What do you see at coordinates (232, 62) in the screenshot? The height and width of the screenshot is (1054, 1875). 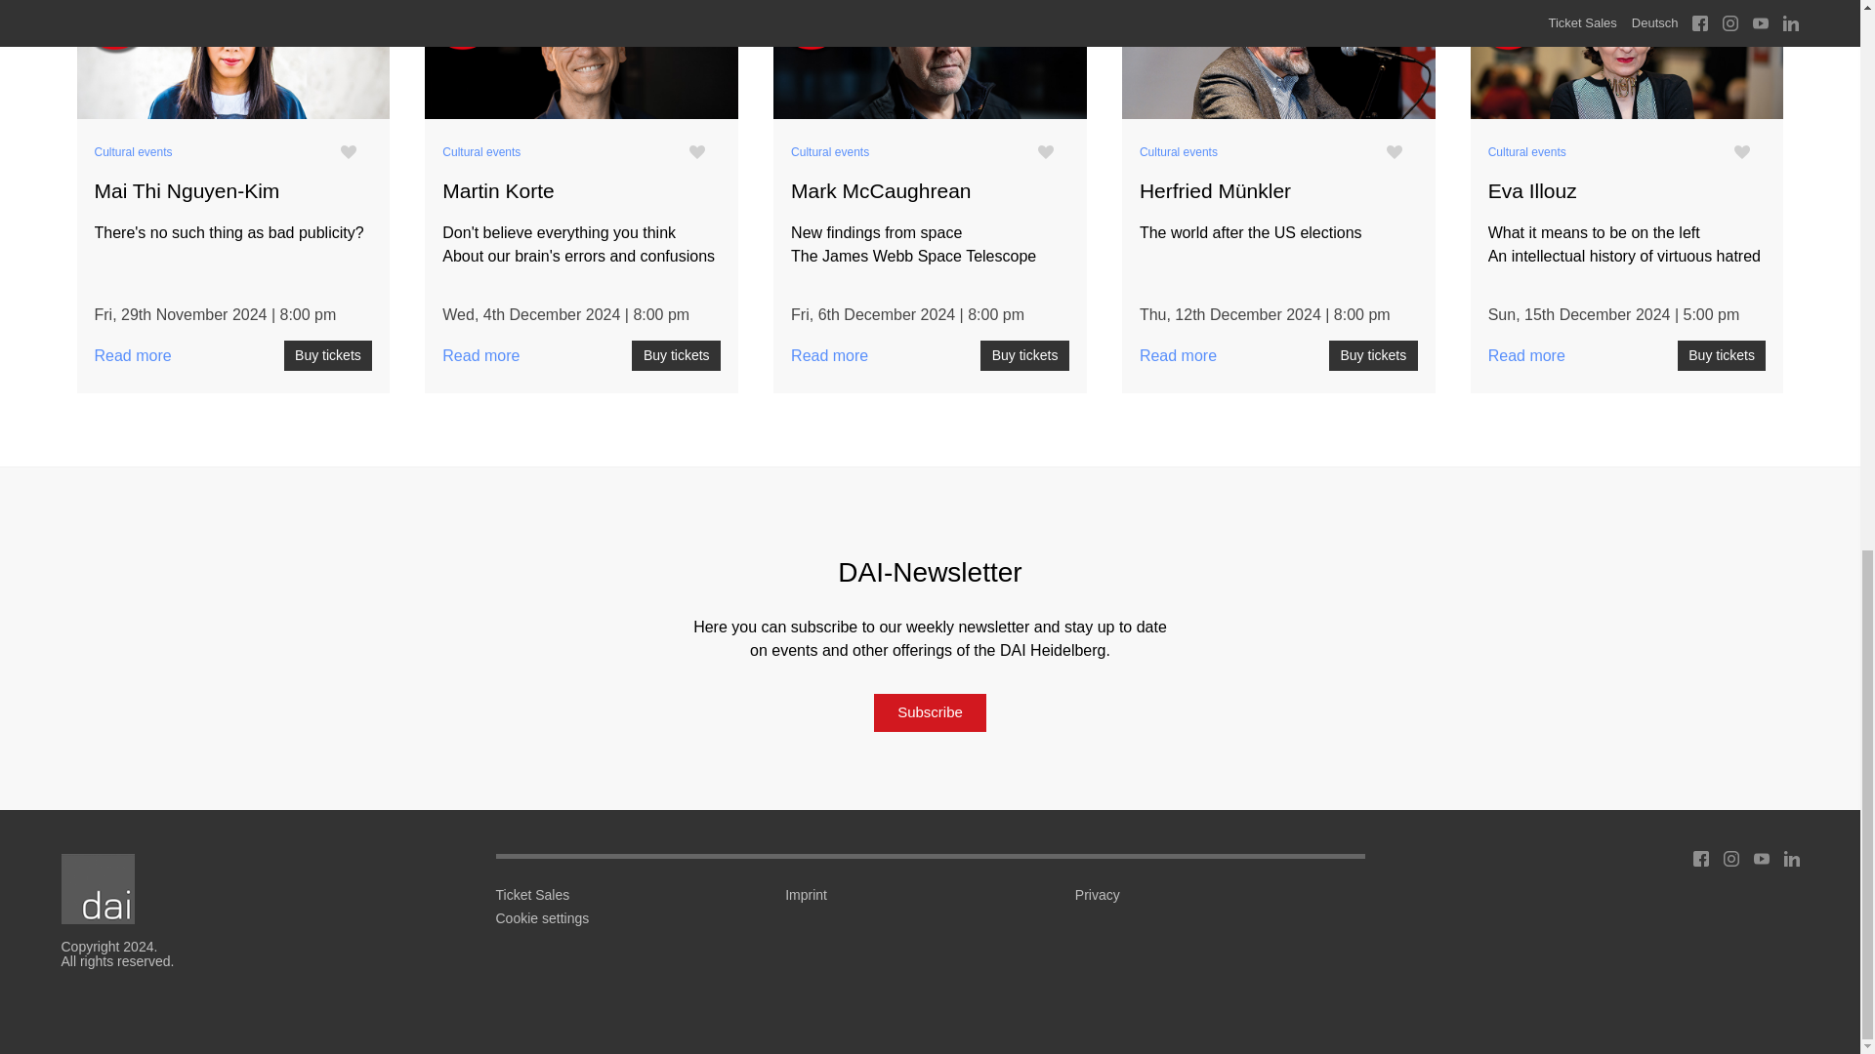 I see `Read more` at bounding box center [232, 62].